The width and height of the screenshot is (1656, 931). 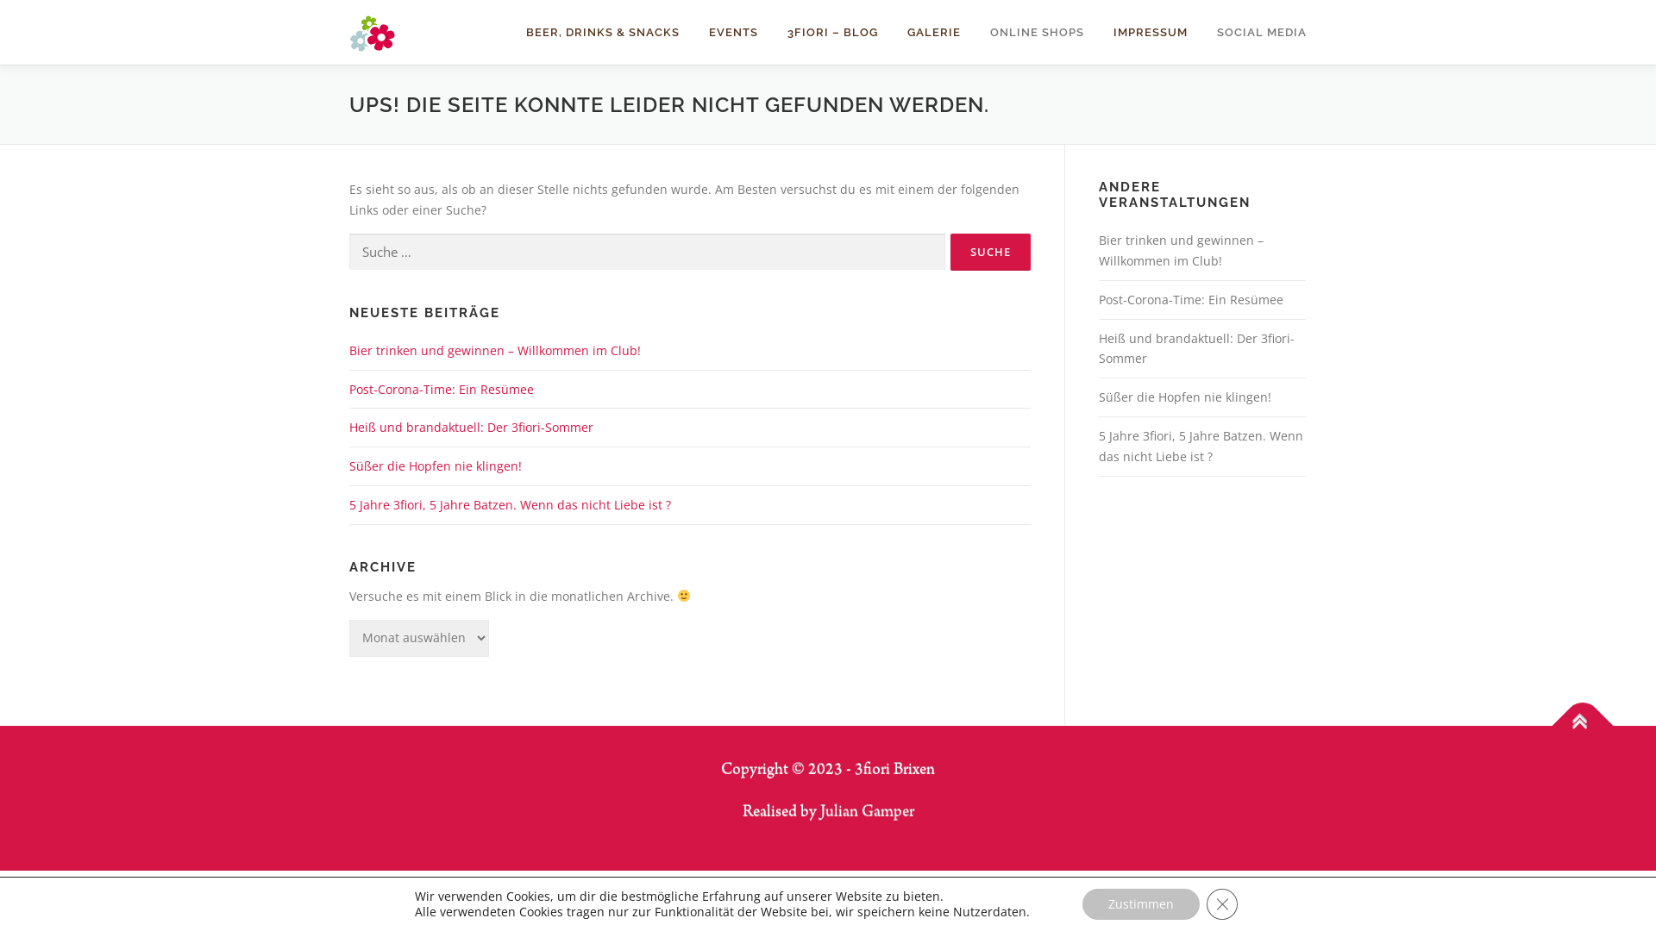 What do you see at coordinates (1254, 33) in the screenshot?
I see `SOCIAL MEDIA` at bounding box center [1254, 33].